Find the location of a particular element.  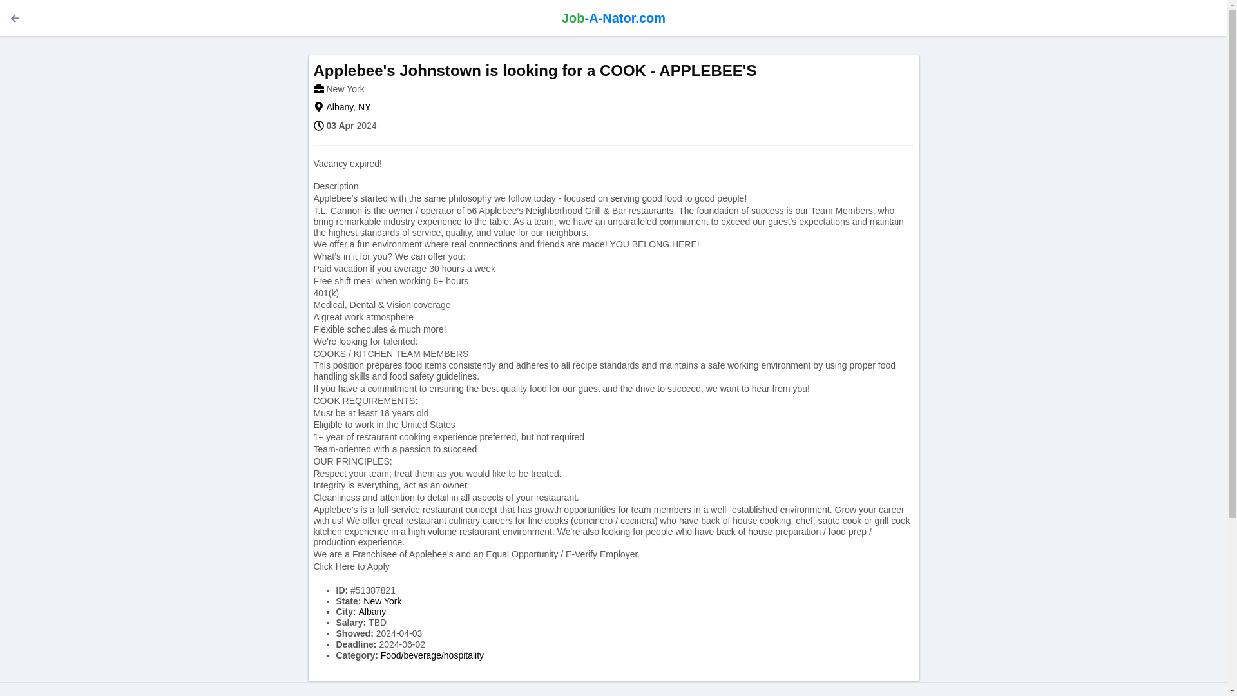

Albany is located at coordinates (339, 106).